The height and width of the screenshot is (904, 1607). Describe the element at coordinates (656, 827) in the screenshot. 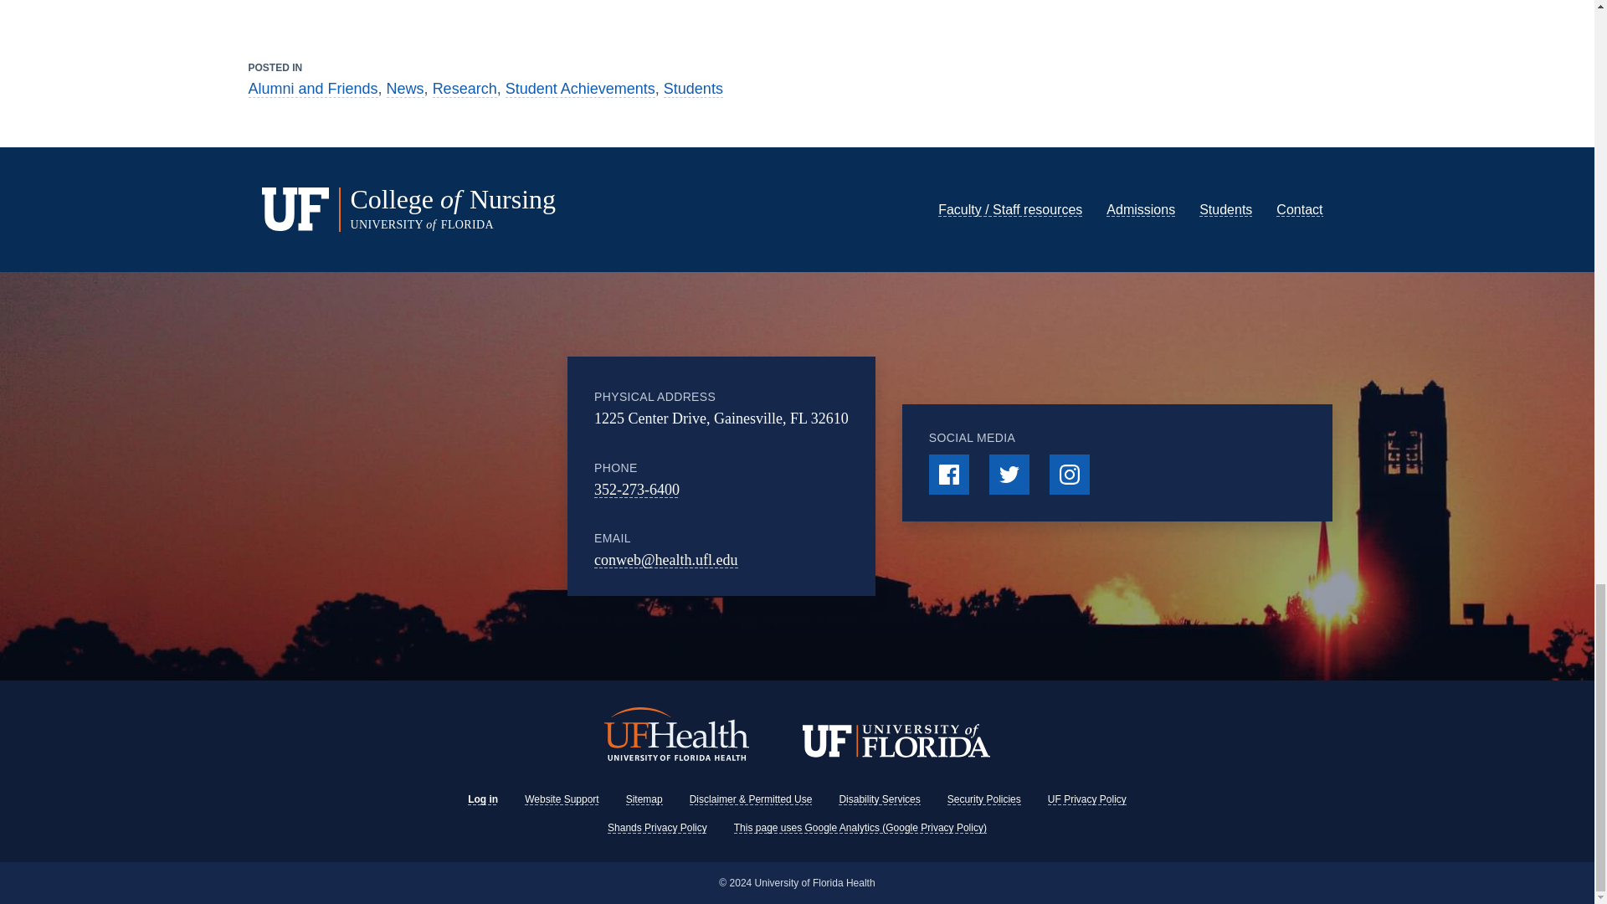

I see `Shands Privacy Policy` at that location.